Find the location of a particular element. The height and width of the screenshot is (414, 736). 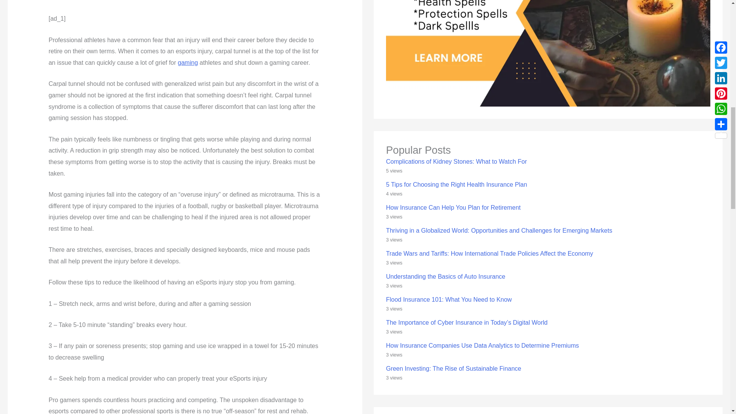

gaming is located at coordinates (188, 62).